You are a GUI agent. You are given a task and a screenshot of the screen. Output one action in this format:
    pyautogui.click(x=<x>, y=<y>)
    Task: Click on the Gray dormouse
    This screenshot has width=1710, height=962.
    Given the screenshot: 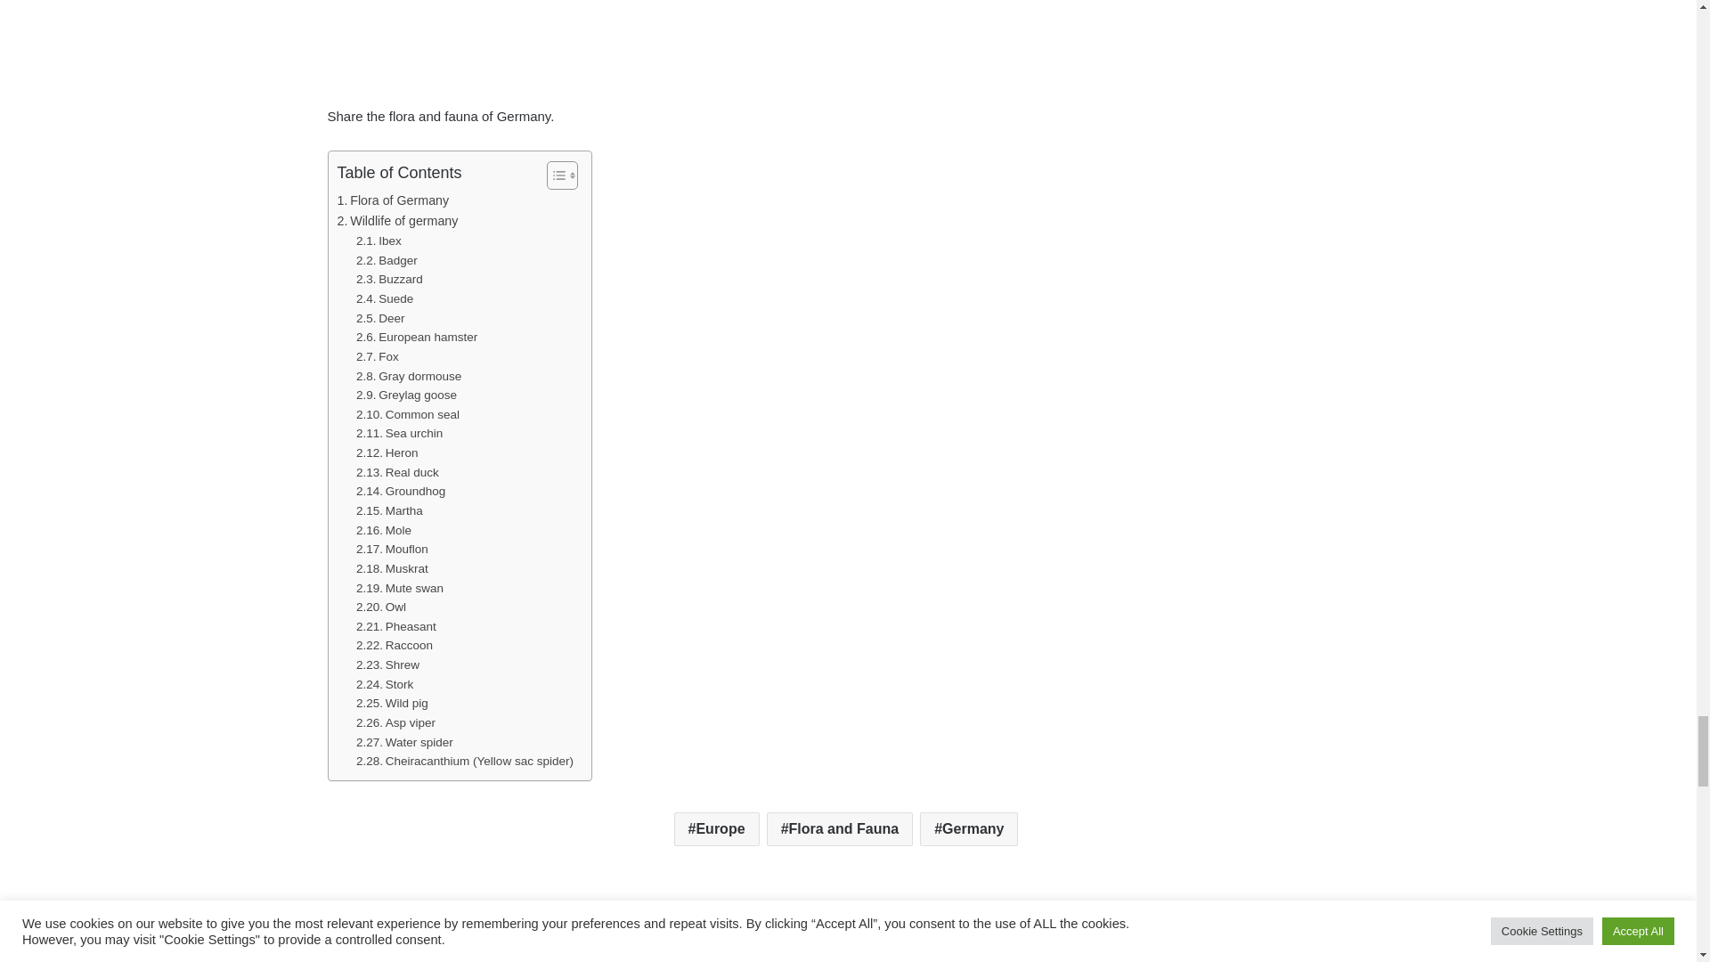 What is the action you would take?
    pyautogui.click(x=408, y=376)
    